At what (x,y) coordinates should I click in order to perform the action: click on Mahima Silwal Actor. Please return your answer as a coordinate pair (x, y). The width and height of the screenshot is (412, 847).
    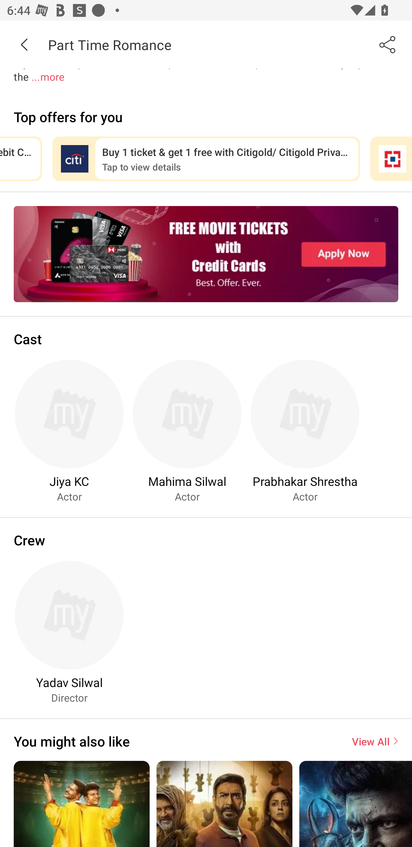
    Looking at the image, I should click on (187, 431).